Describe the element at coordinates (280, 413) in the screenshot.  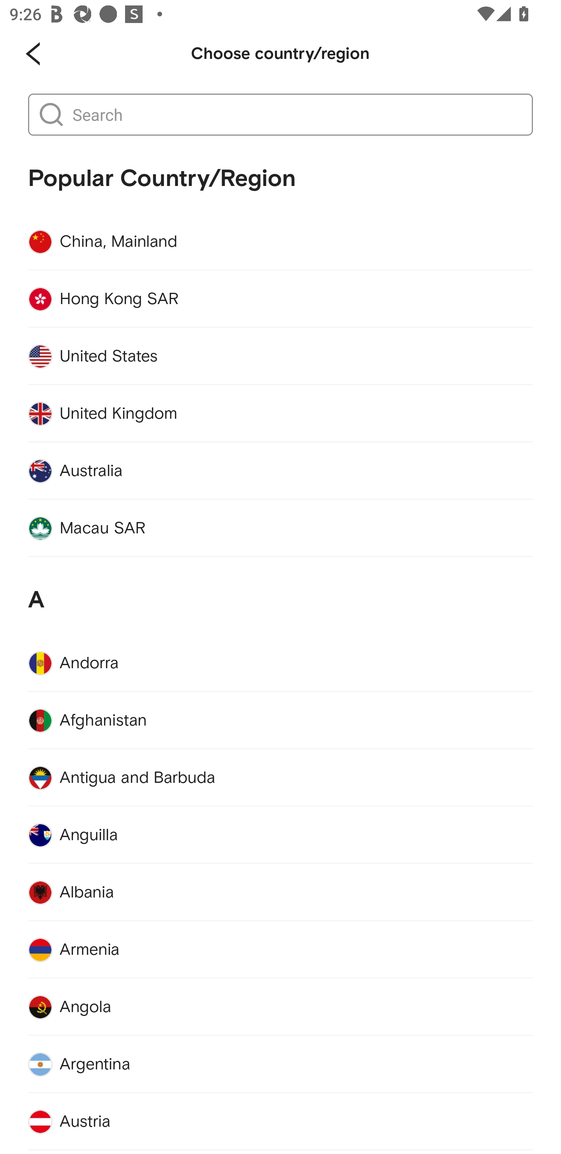
I see `United Kingdom` at that location.